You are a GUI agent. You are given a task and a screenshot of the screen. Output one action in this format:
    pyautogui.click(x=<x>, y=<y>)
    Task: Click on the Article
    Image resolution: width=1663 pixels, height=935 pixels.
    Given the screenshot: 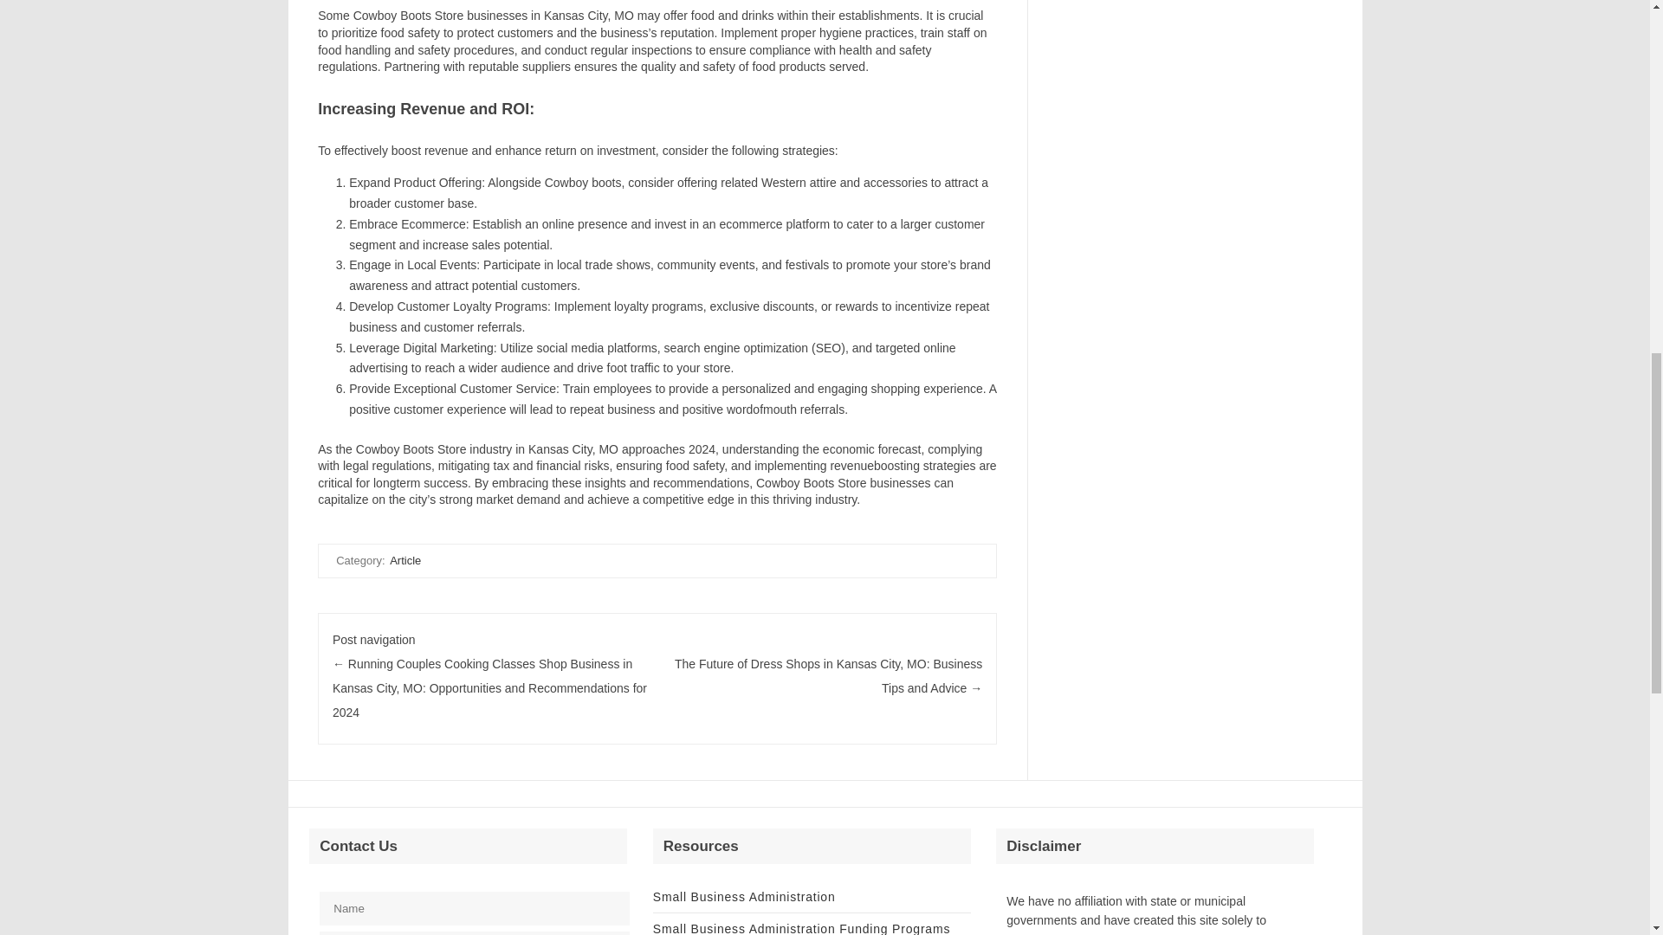 What is the action you would take?
    pyautogui.click(x=404, y=560)
    